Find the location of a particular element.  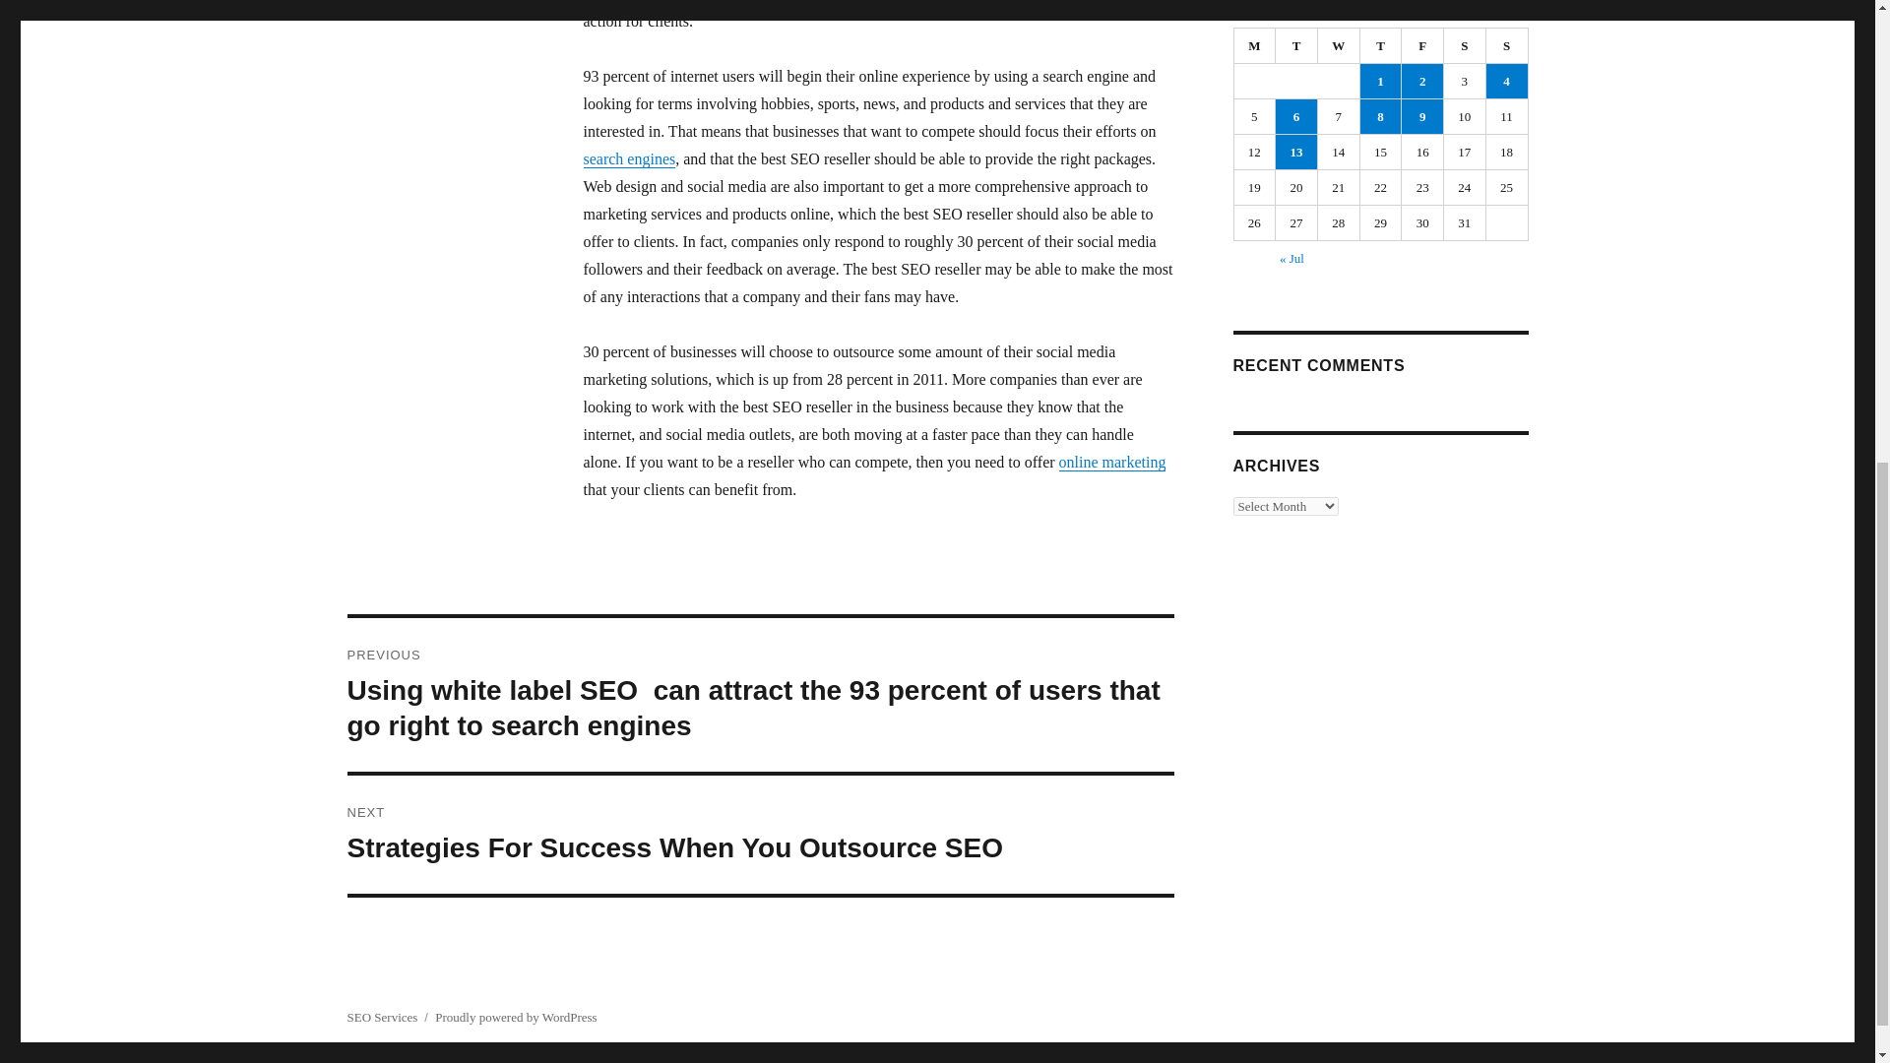

Sunday is located at coordinates (1507, 45).